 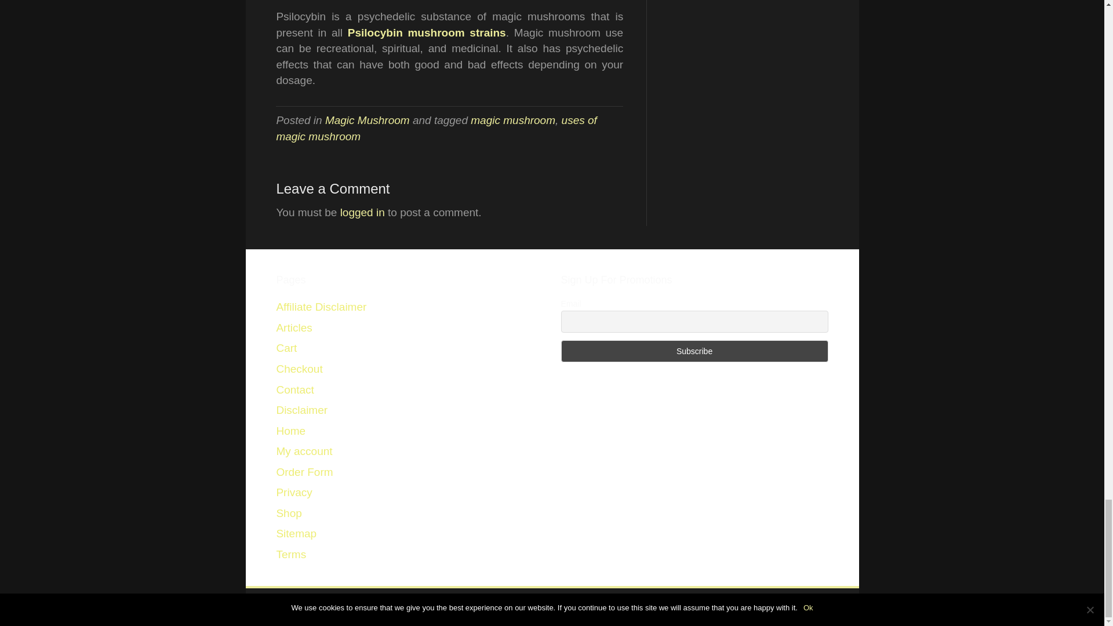 What do you see at coordinates (367, 120) in the screenshot?
I see `Magic Mushroom` at bounding box center [367, 120].